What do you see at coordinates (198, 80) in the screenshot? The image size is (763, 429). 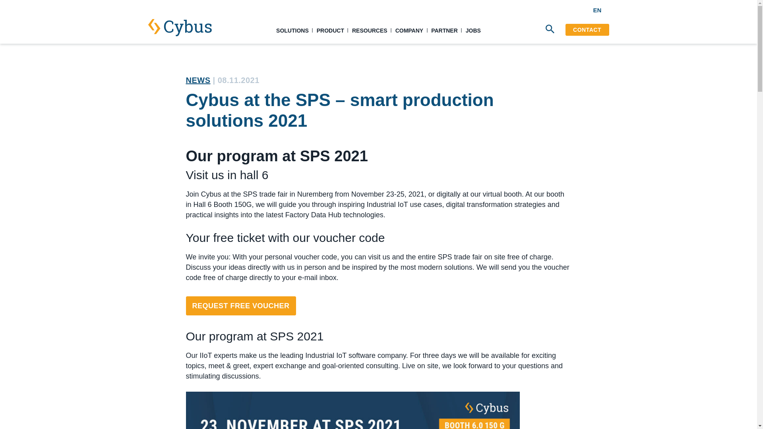 I see `NEWS` at bounding box center [198, 80].